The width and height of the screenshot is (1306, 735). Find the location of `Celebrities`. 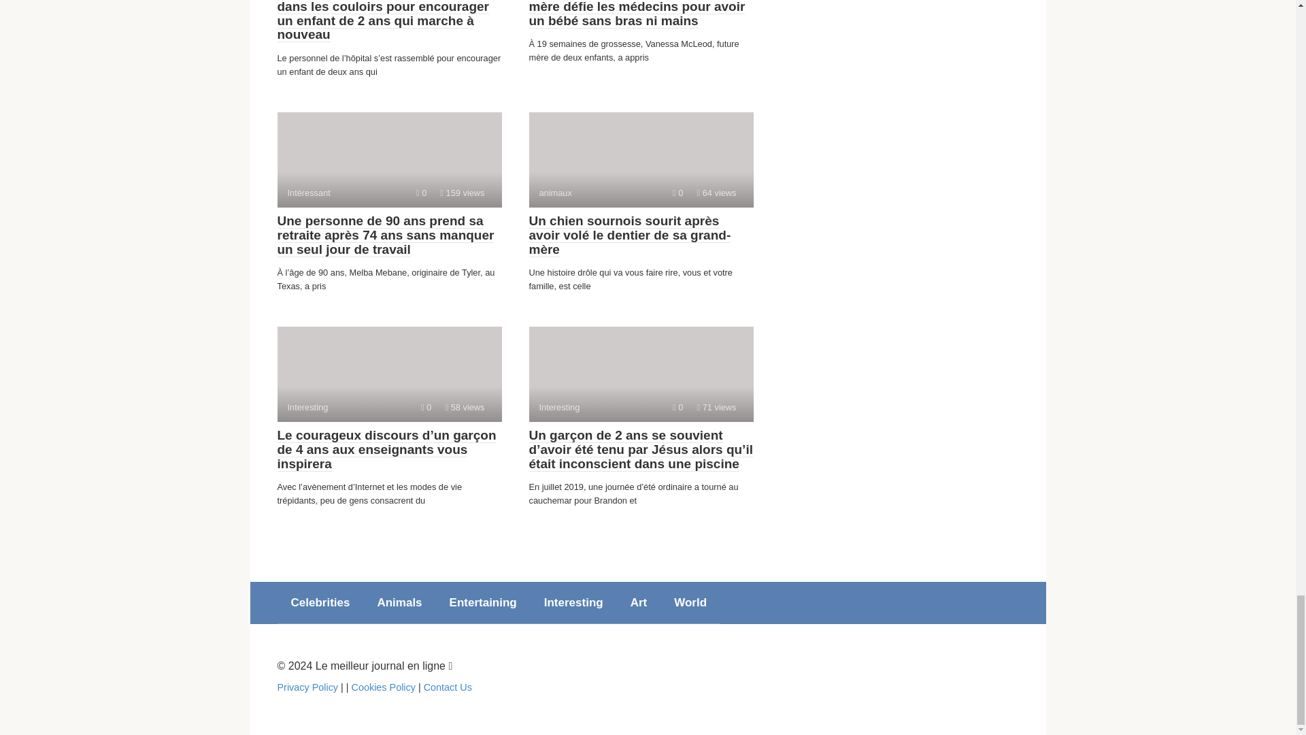

Celebrities is located at coordinates (677, 193).